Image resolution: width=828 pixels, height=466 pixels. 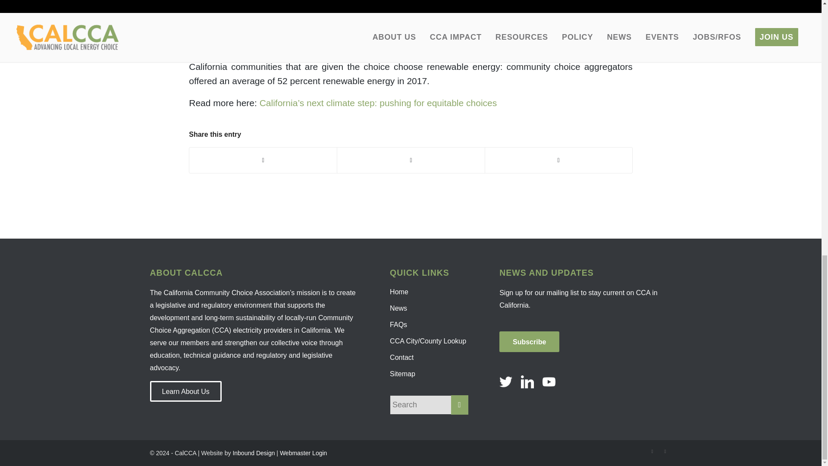 What do you see at coordinates (429, 308) in the screenshot?
I see `News` at bounding box center [429, 308].